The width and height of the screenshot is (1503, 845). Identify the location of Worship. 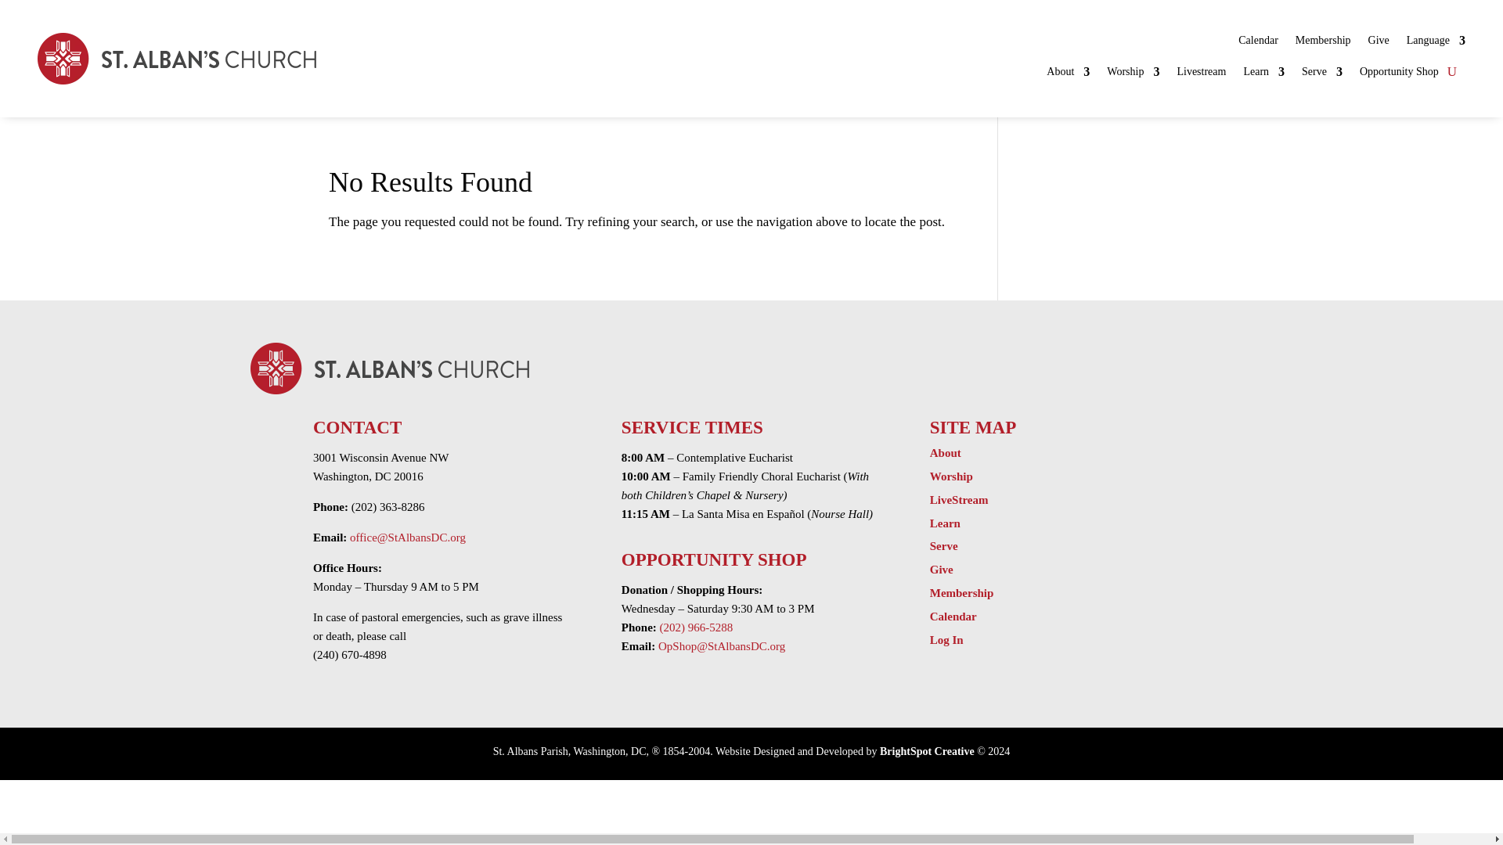
(1132, 75).